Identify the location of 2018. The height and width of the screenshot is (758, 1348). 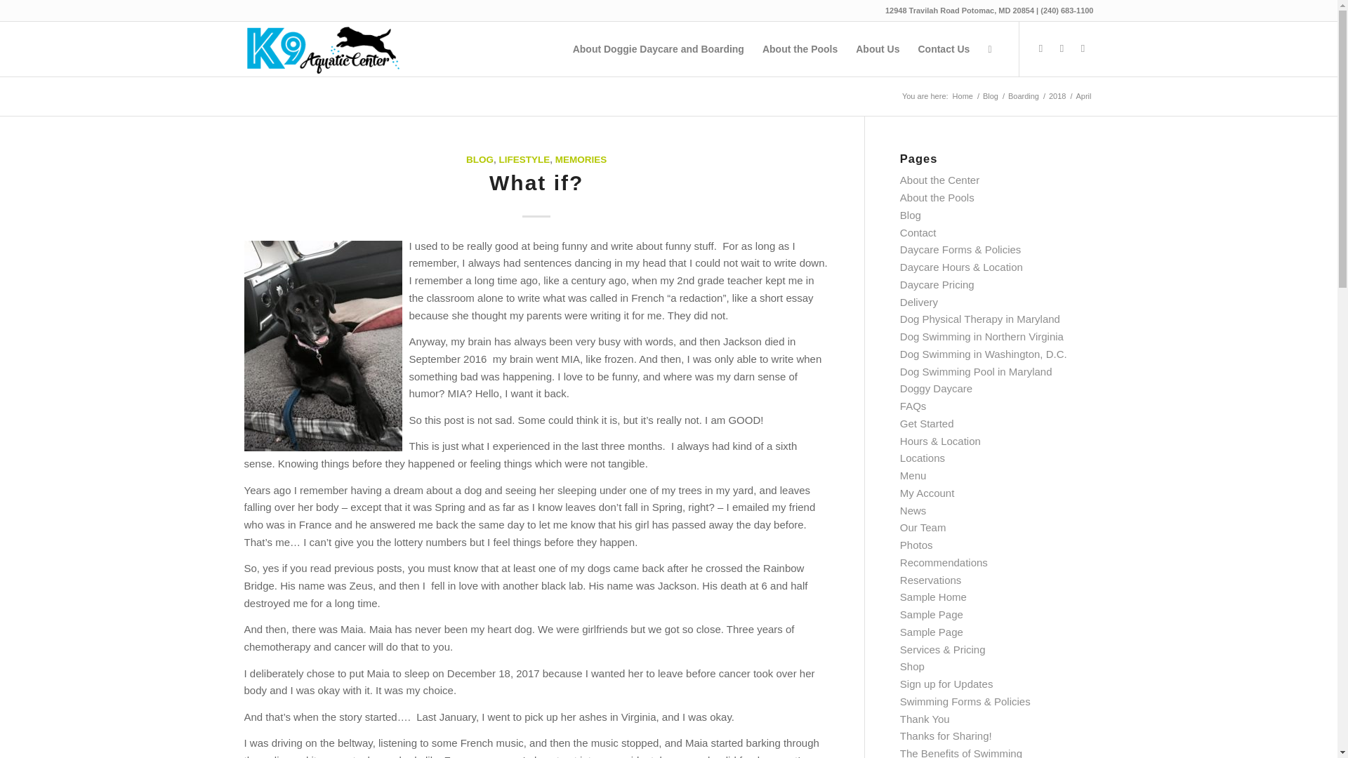
(1057, 95).